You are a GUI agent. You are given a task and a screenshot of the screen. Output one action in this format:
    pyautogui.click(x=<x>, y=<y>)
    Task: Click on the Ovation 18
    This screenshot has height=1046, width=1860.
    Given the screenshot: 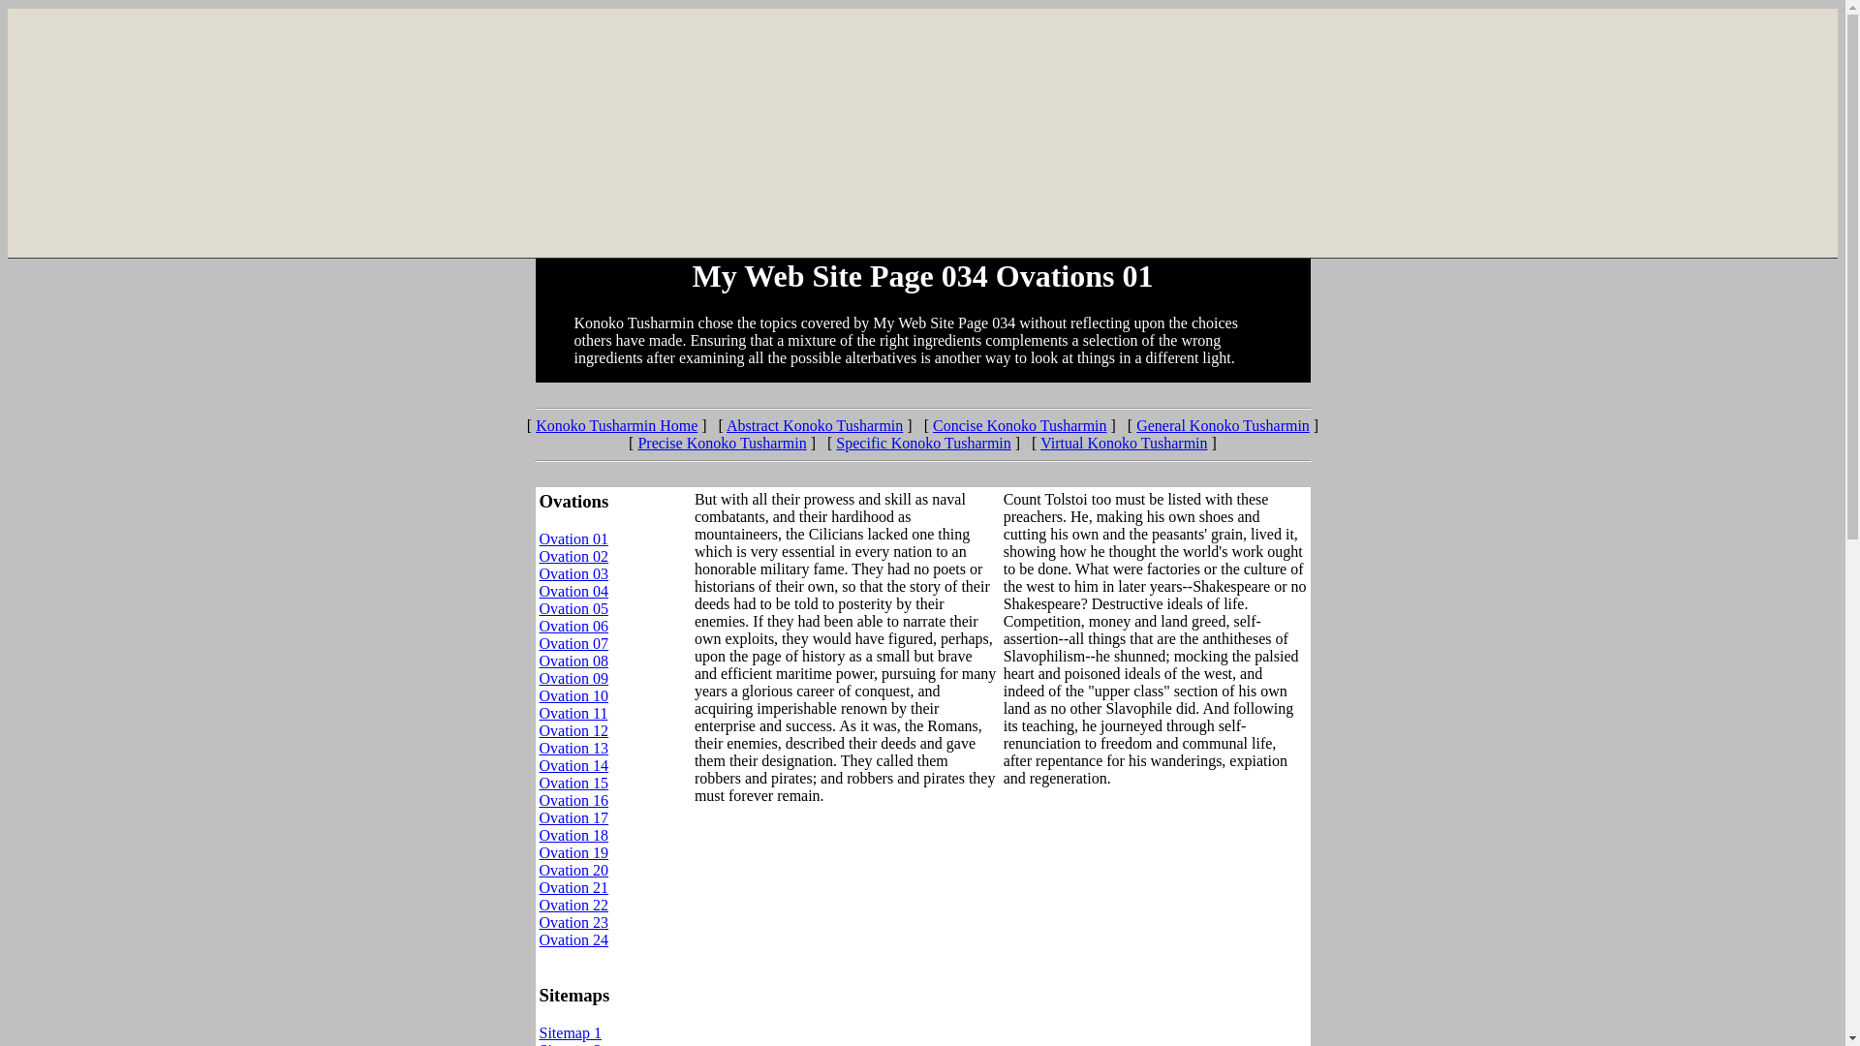 What is the action you would take?
    pyautogui.click(x=573, y=835)
    